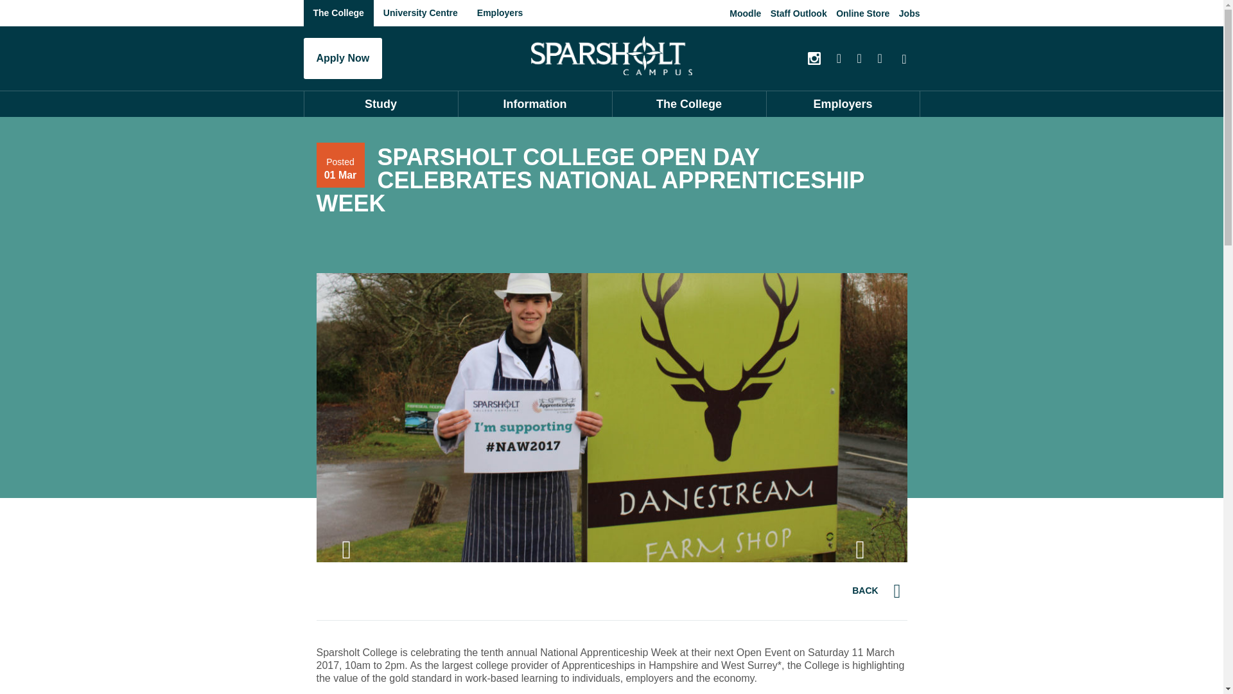 The image size is (1233, 694). What do you see at coordinates (745, 13) in the screenshot?
I see `Moodle` at bounding box center [745, 13].